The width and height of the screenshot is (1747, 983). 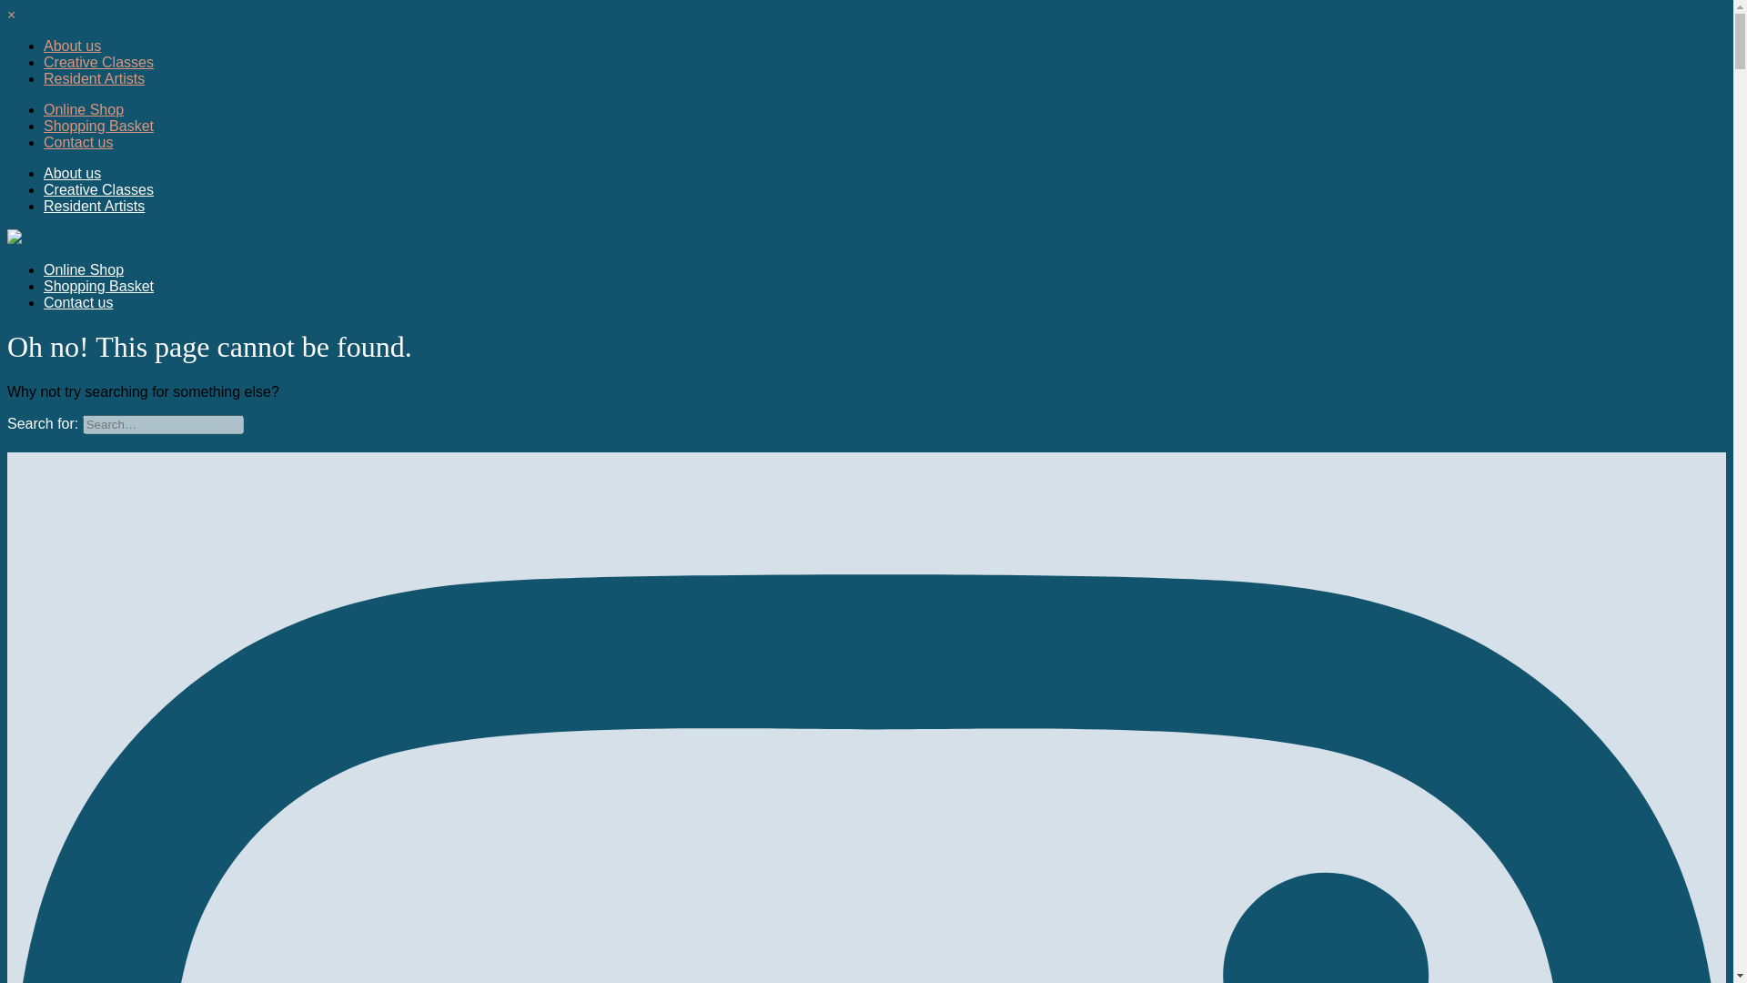 I want to click on Online Shop, so click(x=84, y=109).